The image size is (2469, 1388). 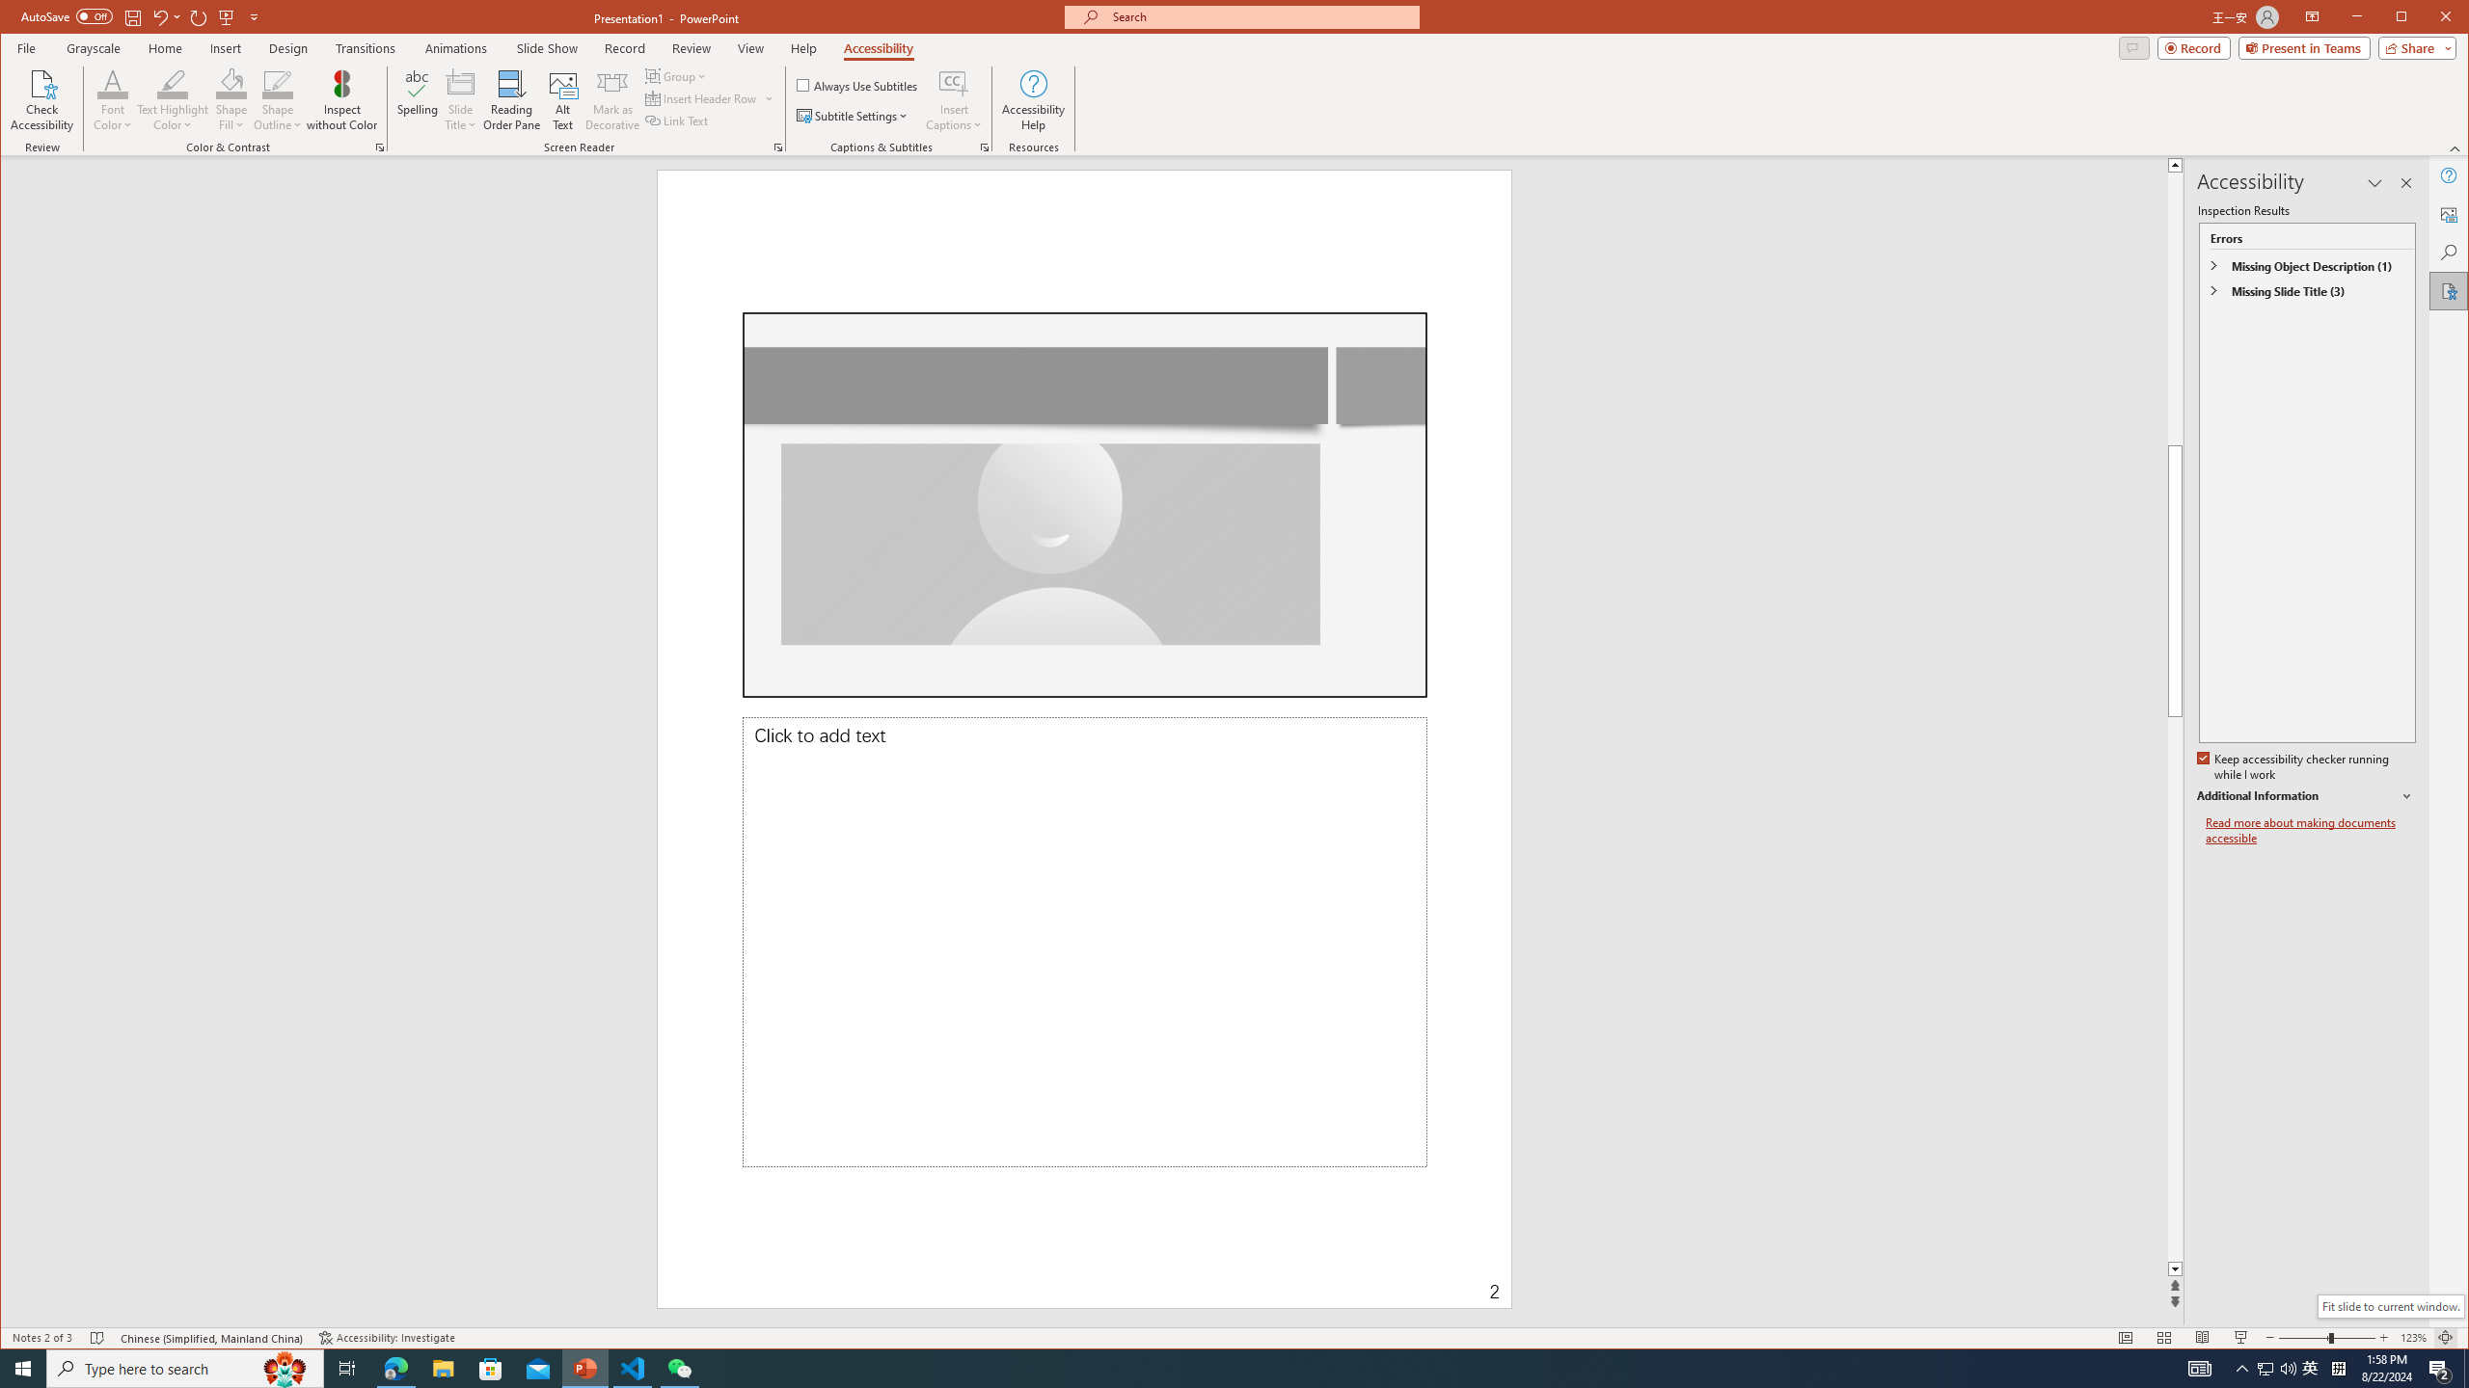 What do you see at coordinates (341, 100) in the screenshot?
I see `Inspect without Color` at bounding box center [341, 100].